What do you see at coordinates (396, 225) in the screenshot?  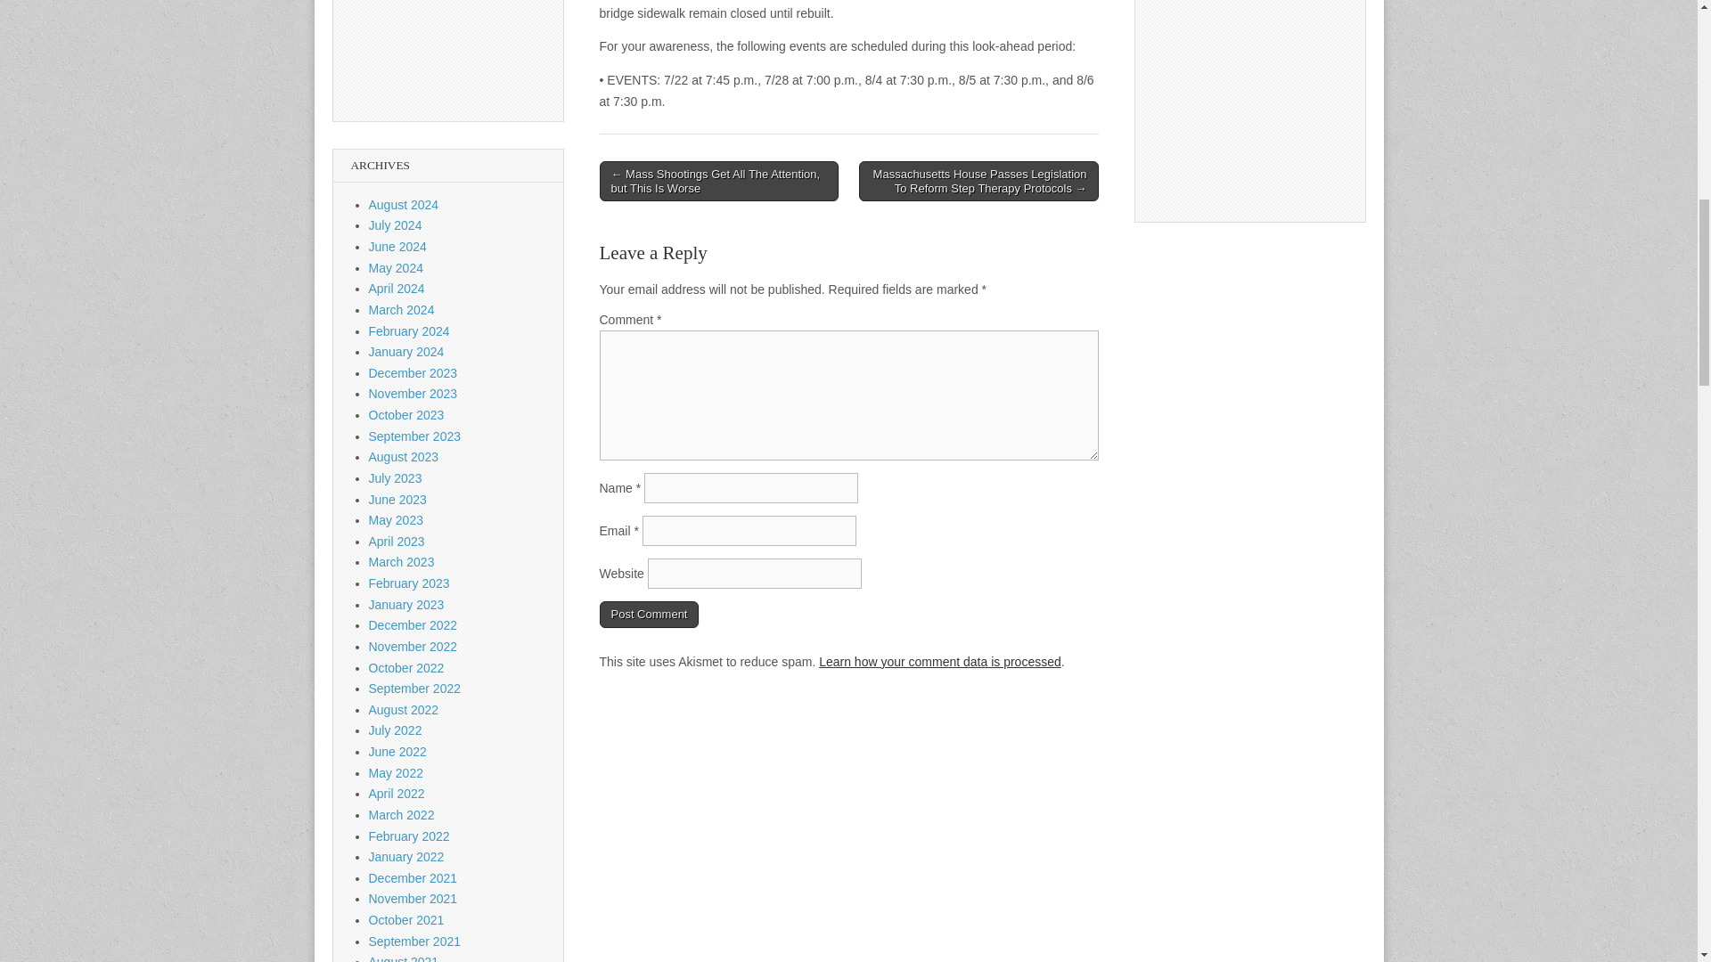 I see `July 2024` at bounding box center [396, 225].